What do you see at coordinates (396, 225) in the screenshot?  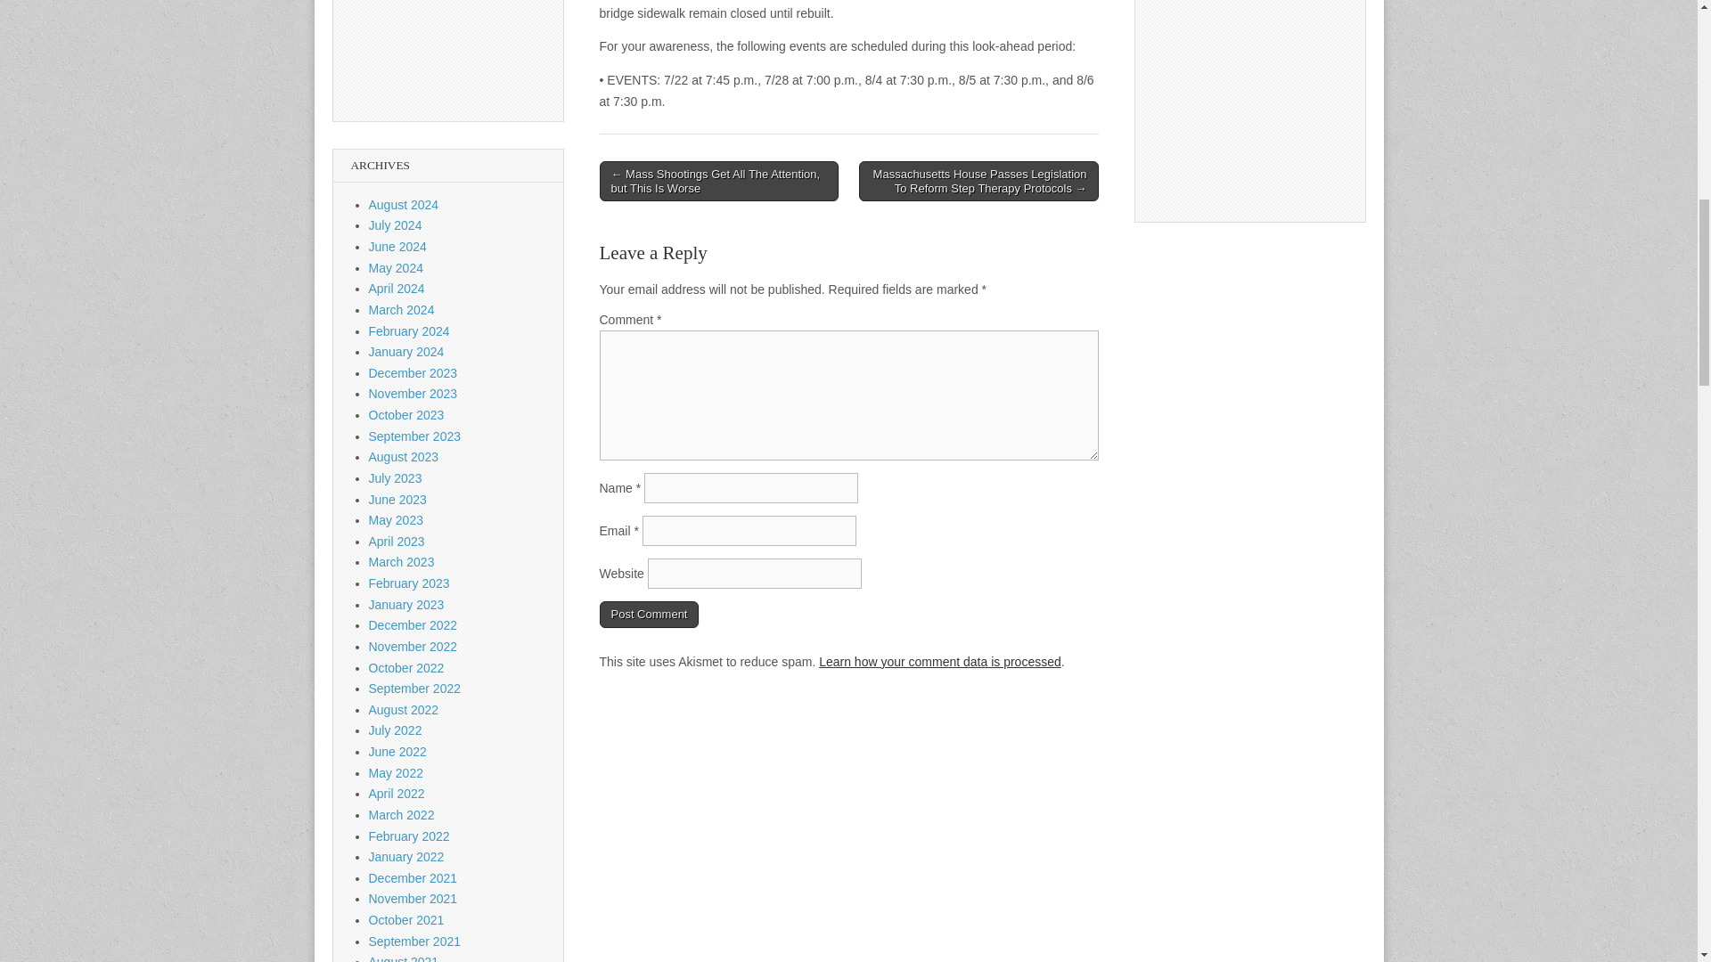 I see `July 2024` at bounding box center [396, 225].